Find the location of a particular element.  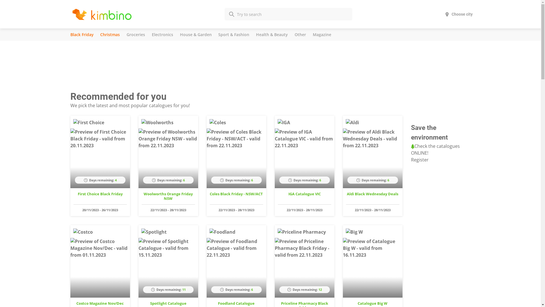

Spotlight is located at coordinates (154, 232).